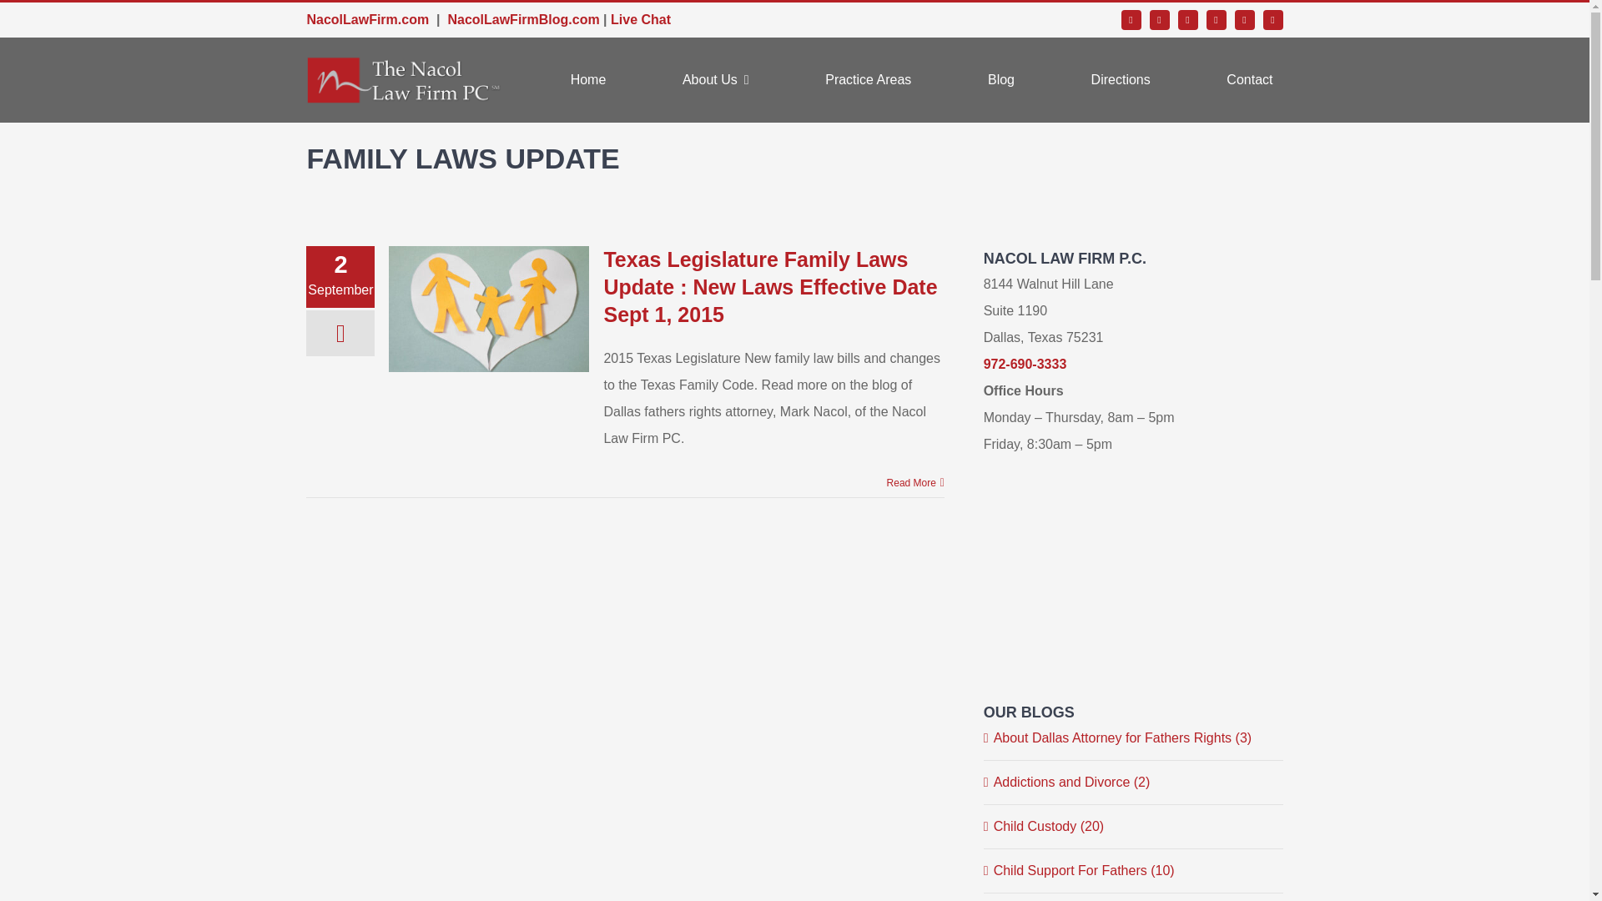  Describe the element at coordinates (911, 483) in the screenshot. I see `Read More` at that location.